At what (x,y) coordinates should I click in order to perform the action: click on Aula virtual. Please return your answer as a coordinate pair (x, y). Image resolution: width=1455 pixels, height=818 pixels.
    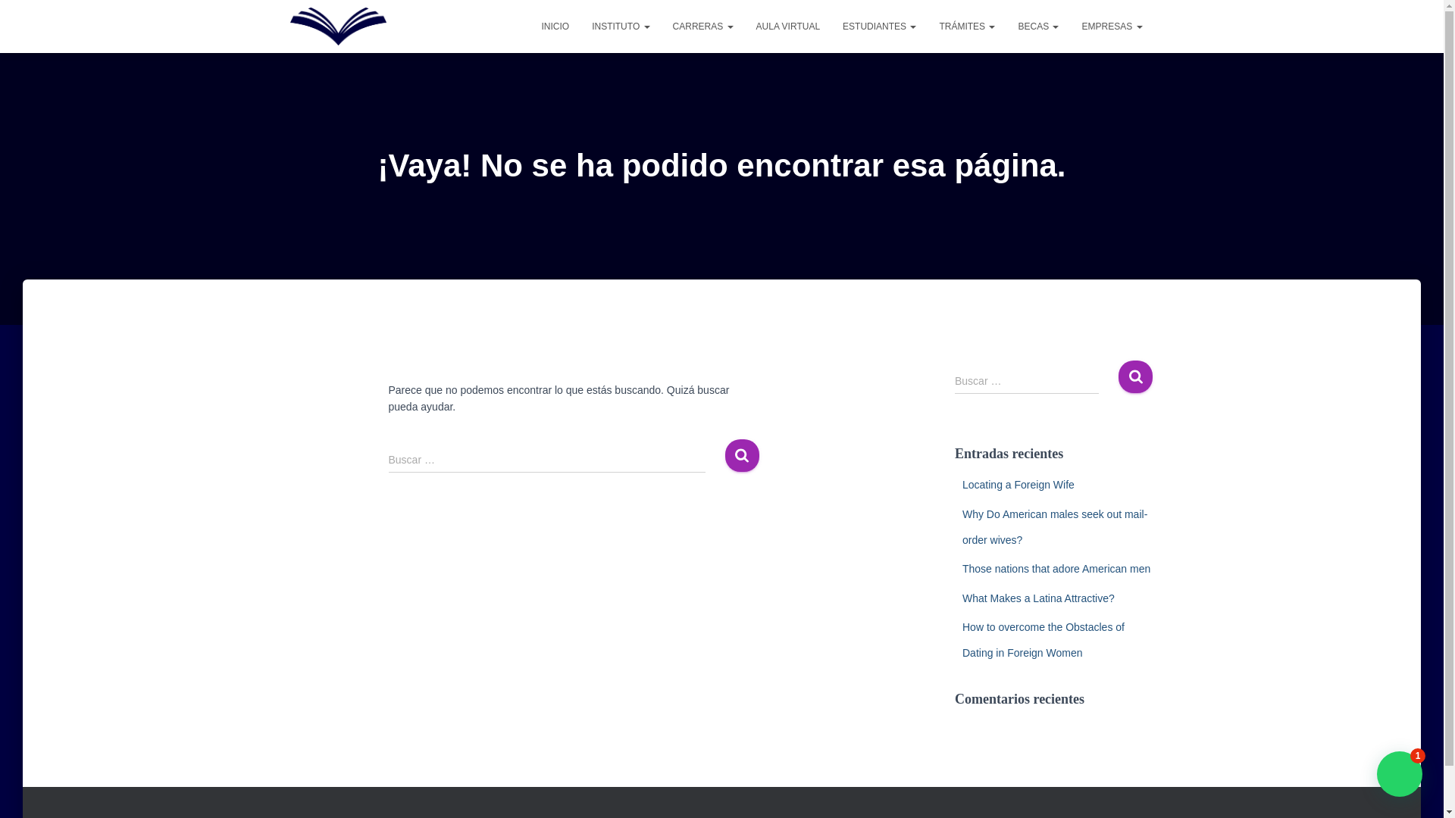
    Looking at the image, I should click on (788, 26).